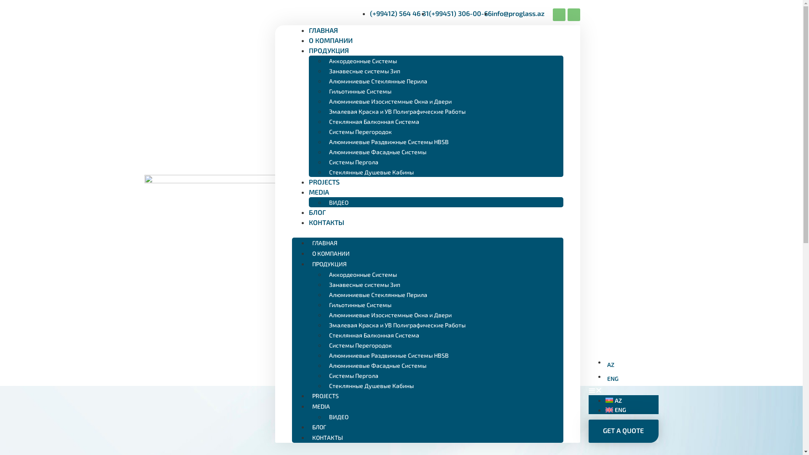  Describe the element at coordinates (321, 406) in the screenshot. I see `MEDIA` at that location.